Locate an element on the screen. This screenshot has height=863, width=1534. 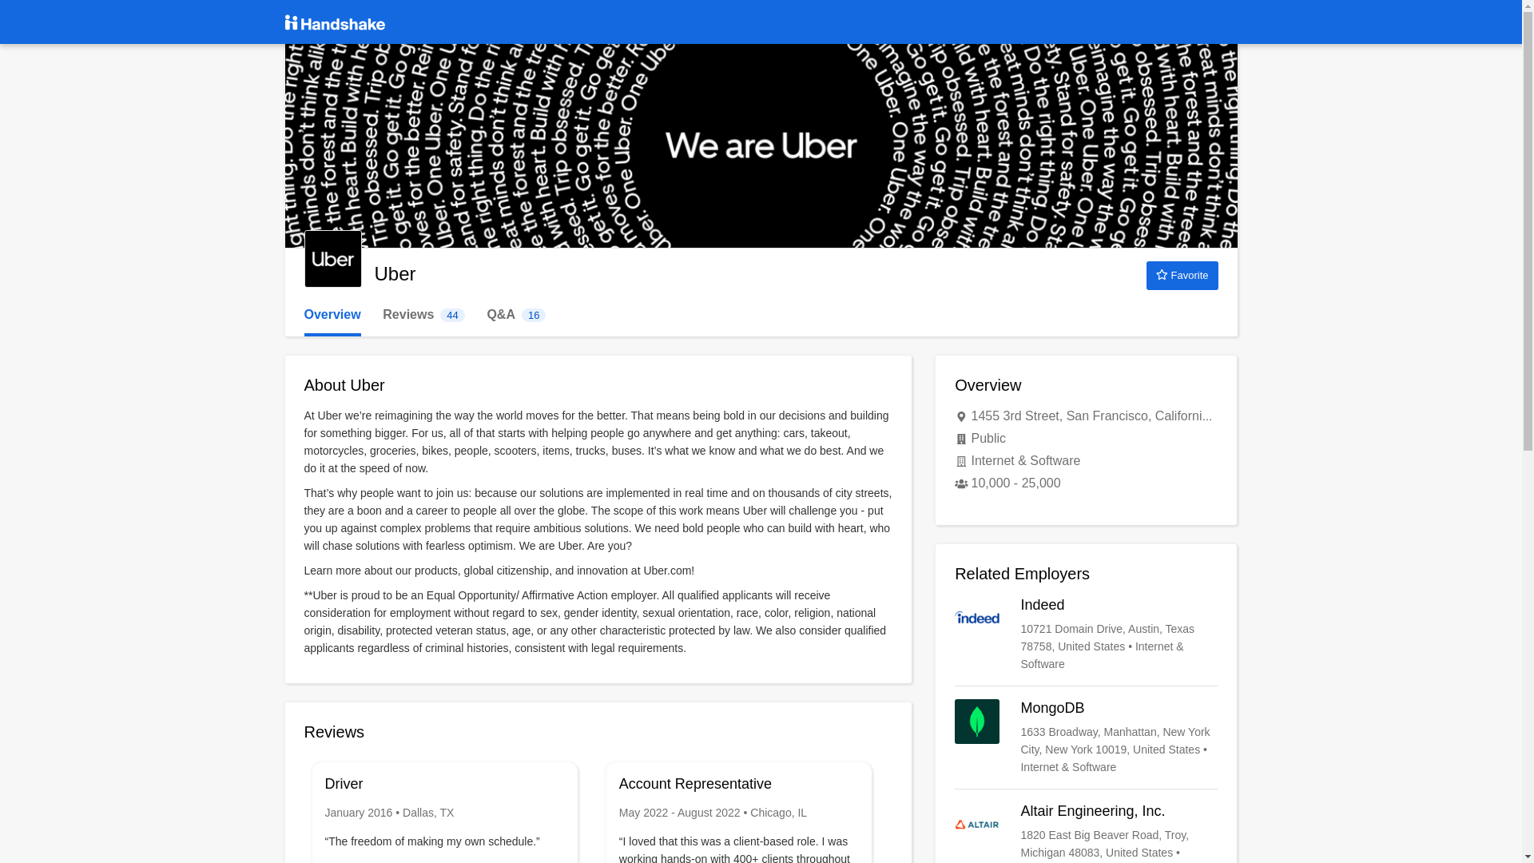
Indeed is located at coordinates (1086, 634).